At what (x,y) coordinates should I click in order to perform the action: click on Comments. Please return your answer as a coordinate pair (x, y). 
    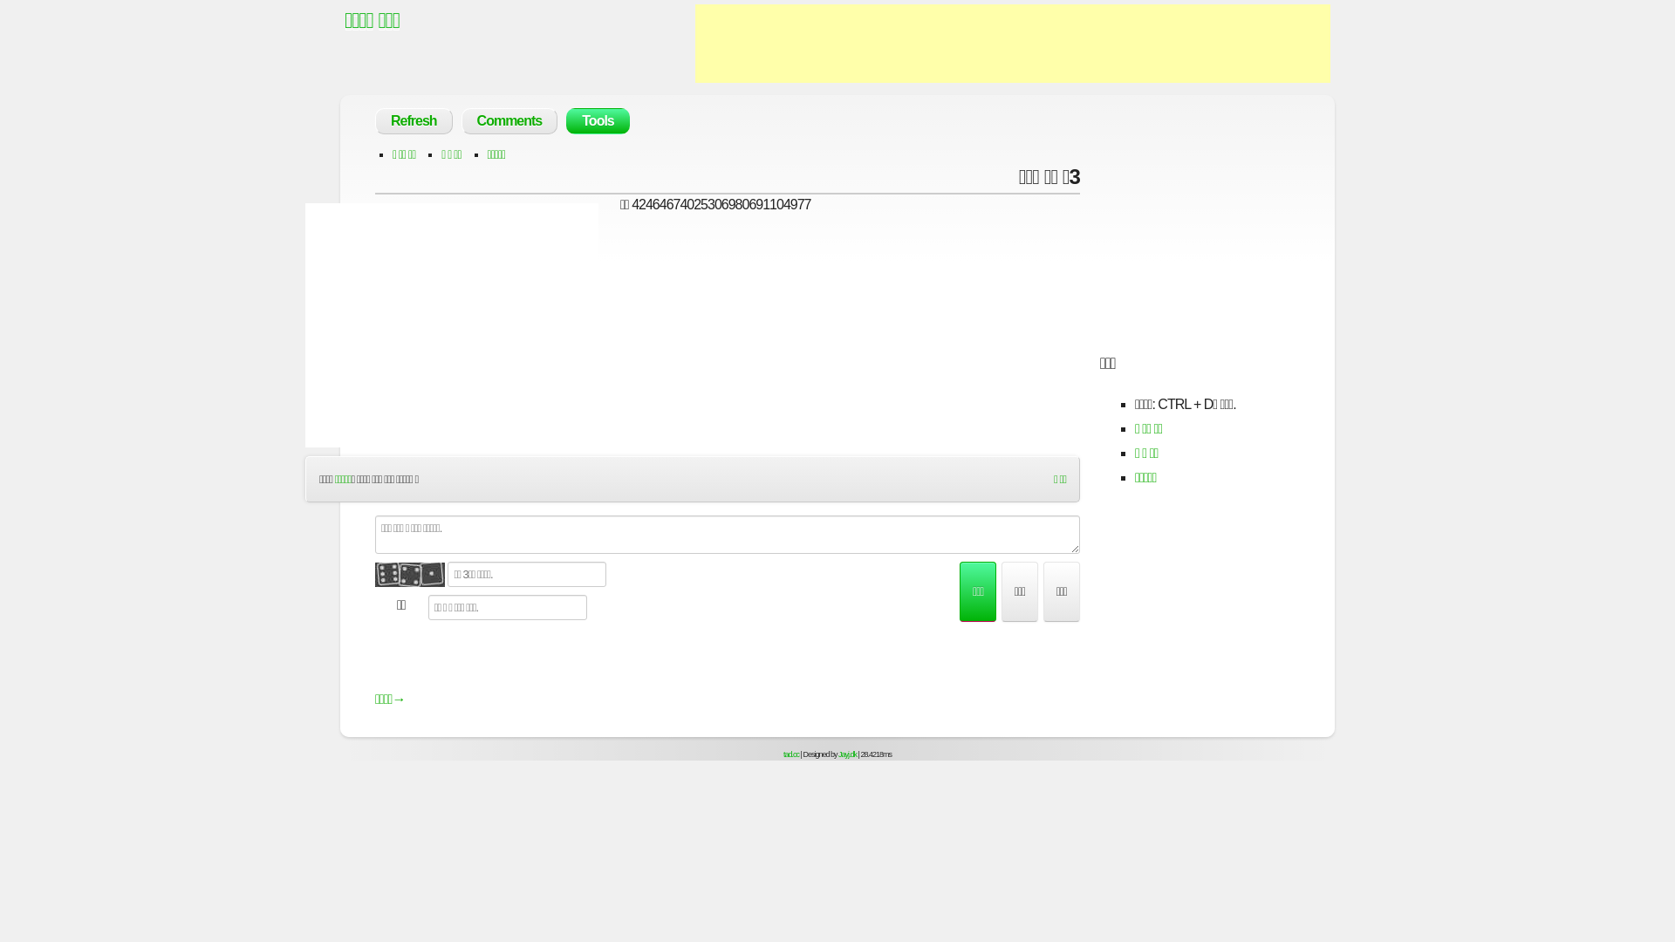
    Looking at the image, I should click on (509, 121).